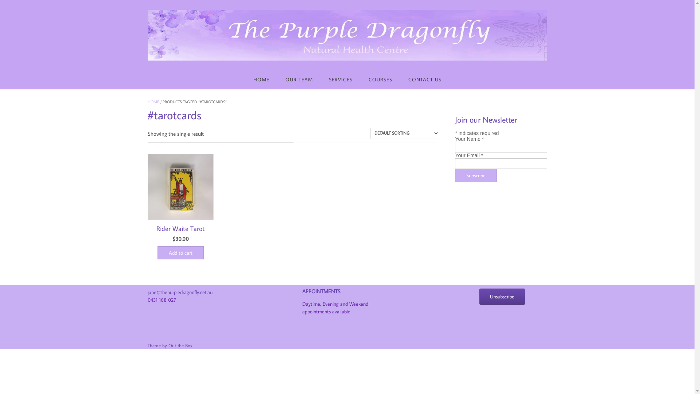  What do you see at coordinates (476, 175) in the screenshot?
I see `Subscribe` at bounding box center [476, 175].